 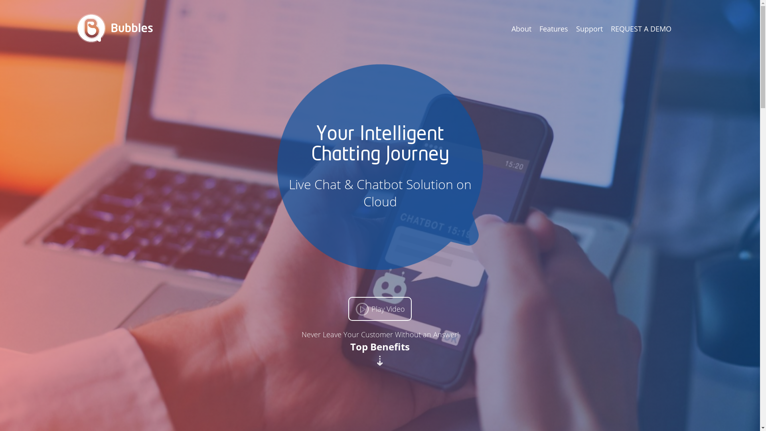 I want to click on REQUEST A DEMO, so click(x=641, y=29).